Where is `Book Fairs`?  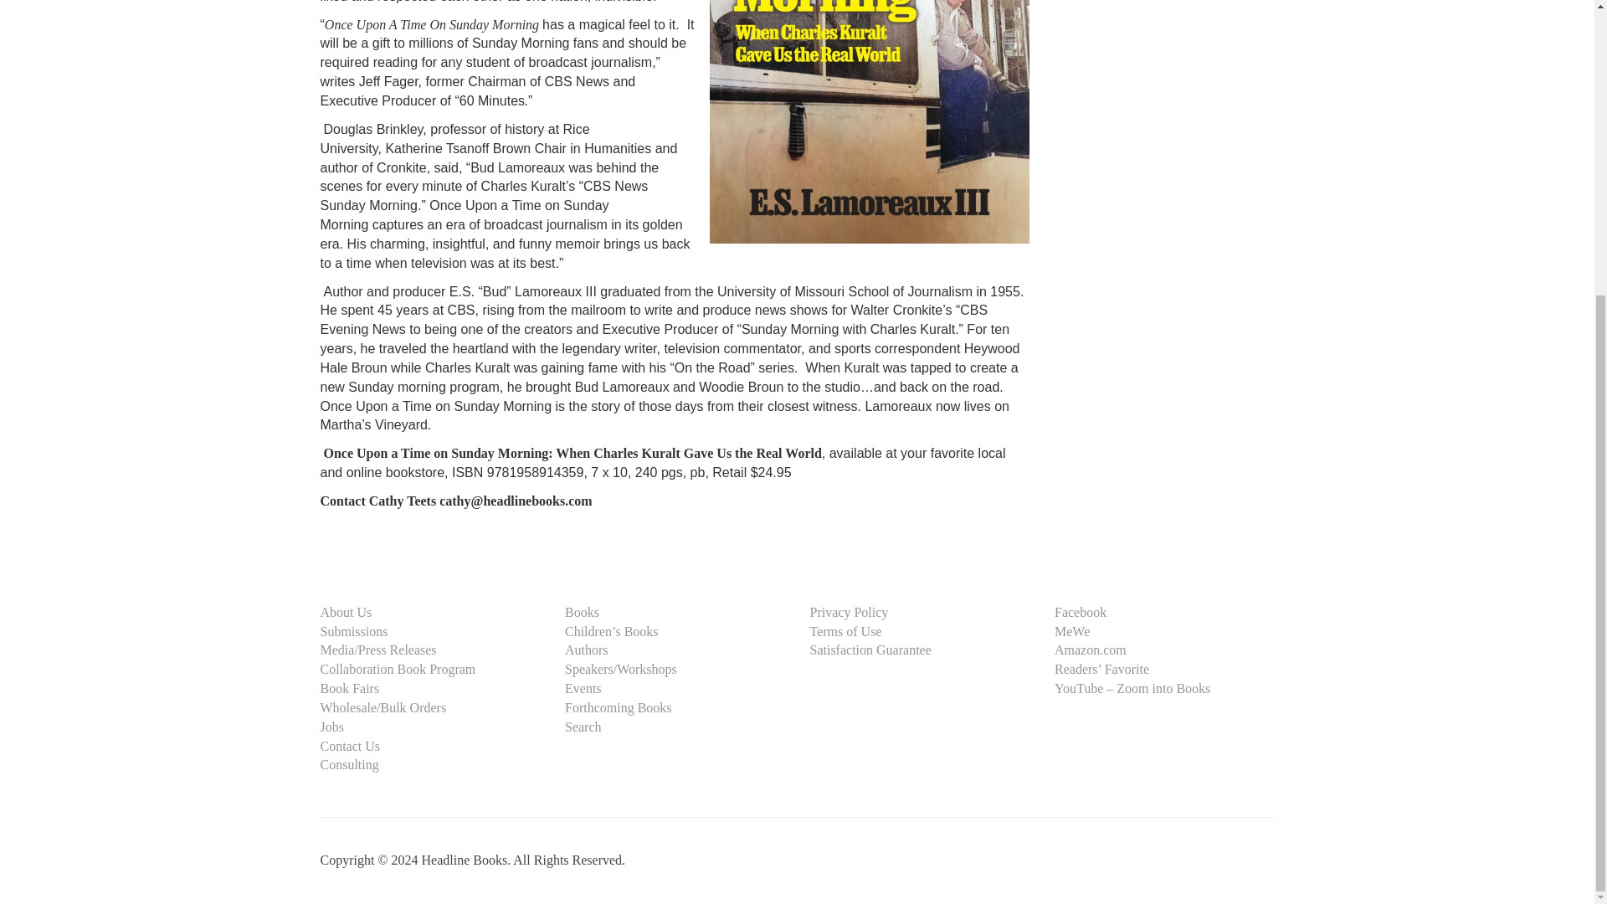 Book Fairs is located at coordinates (350, 688).